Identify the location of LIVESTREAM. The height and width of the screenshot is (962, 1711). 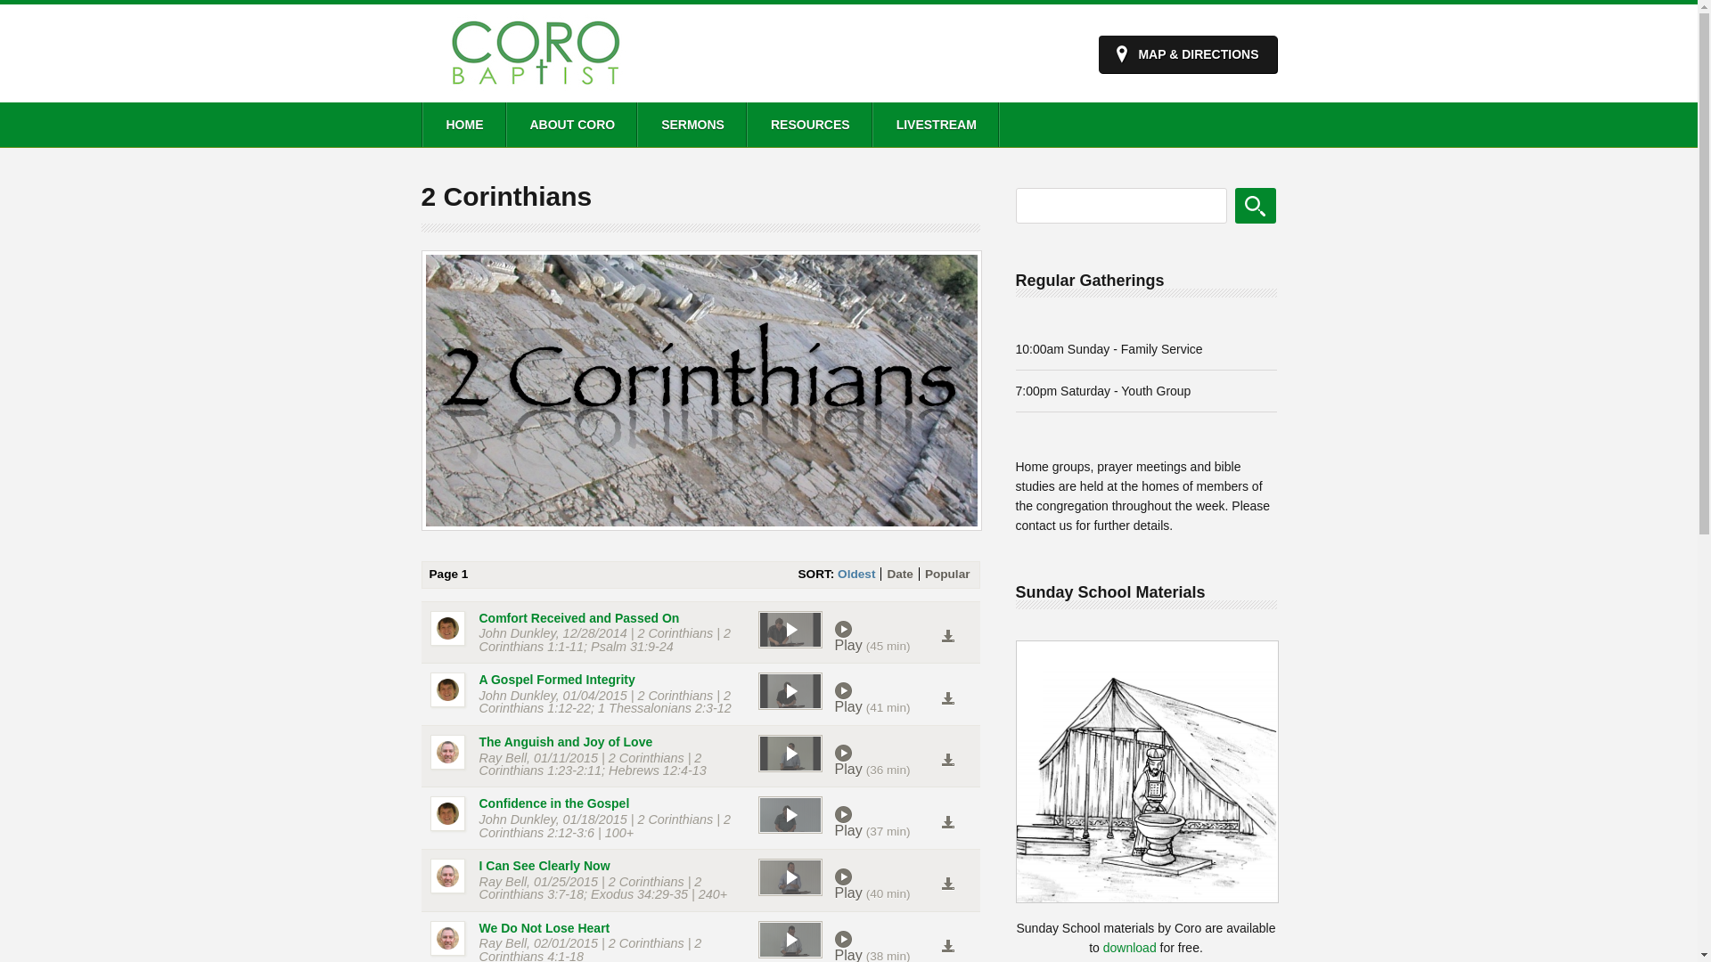
(936, 125).